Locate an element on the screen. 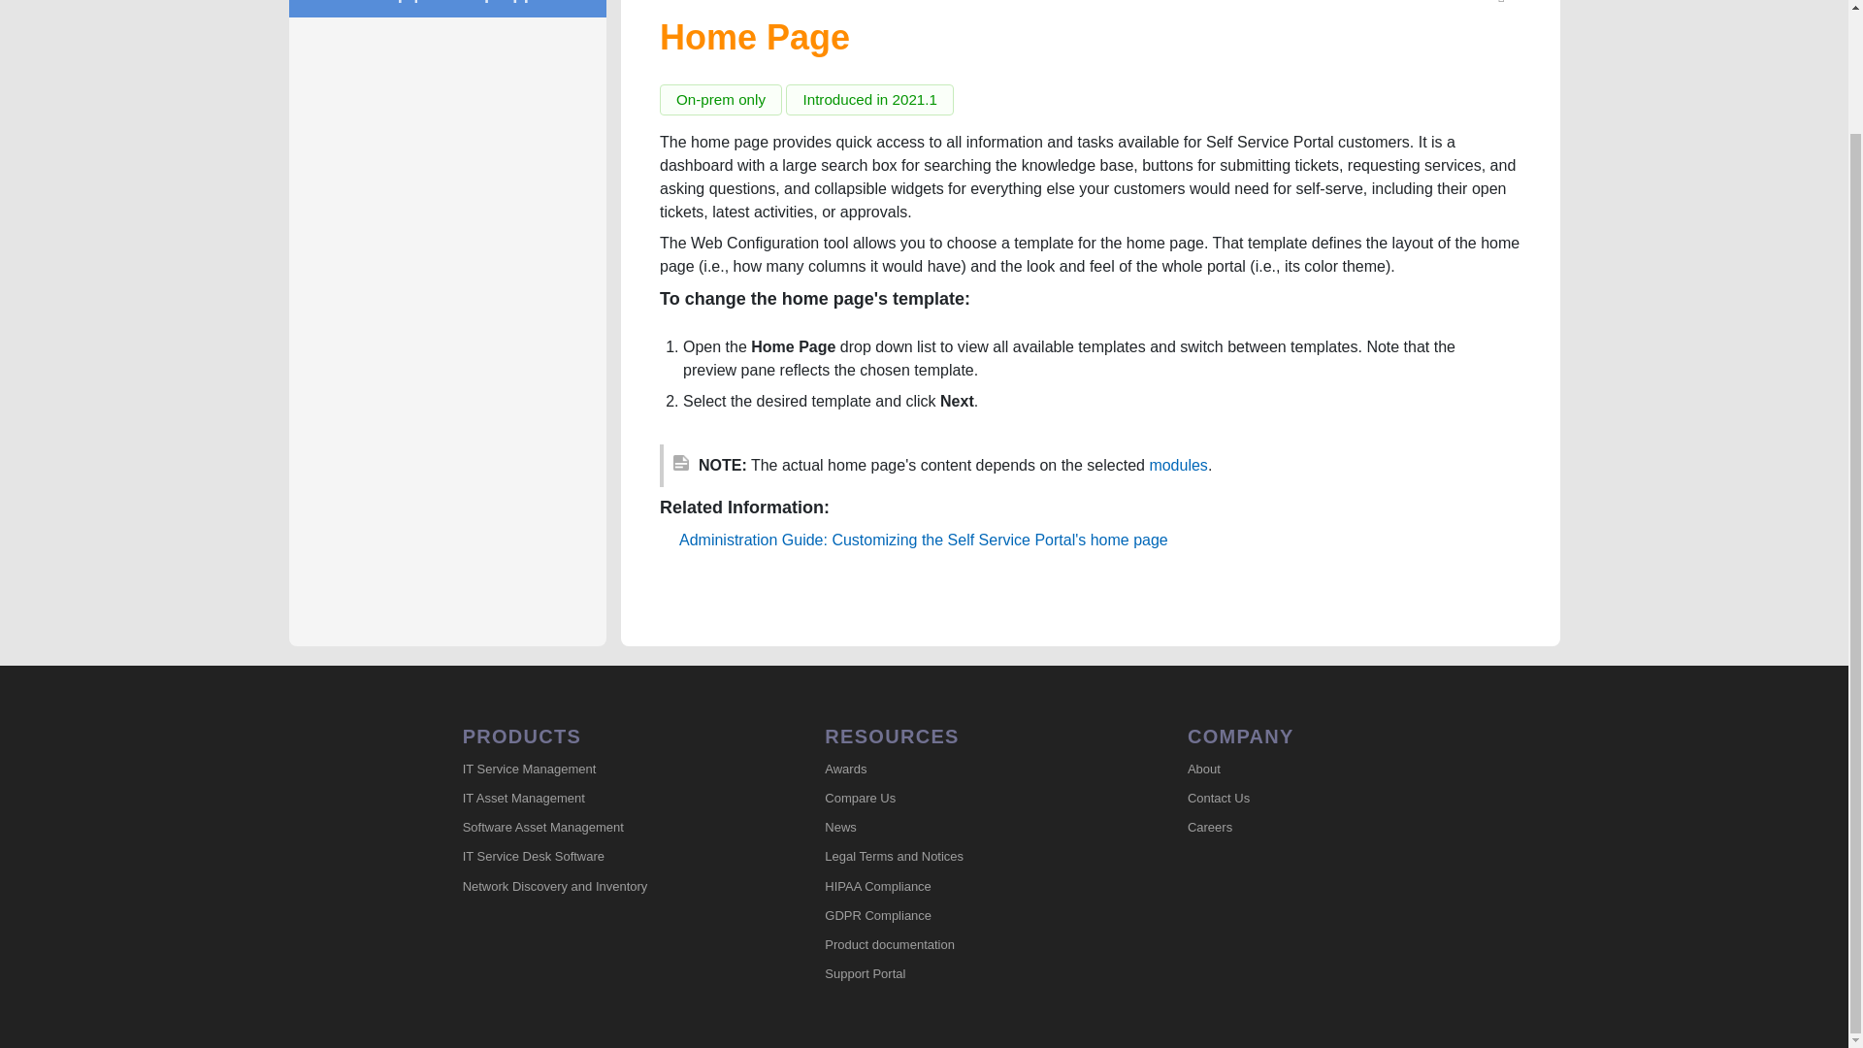  Awards is located at coordinates (961, 769).